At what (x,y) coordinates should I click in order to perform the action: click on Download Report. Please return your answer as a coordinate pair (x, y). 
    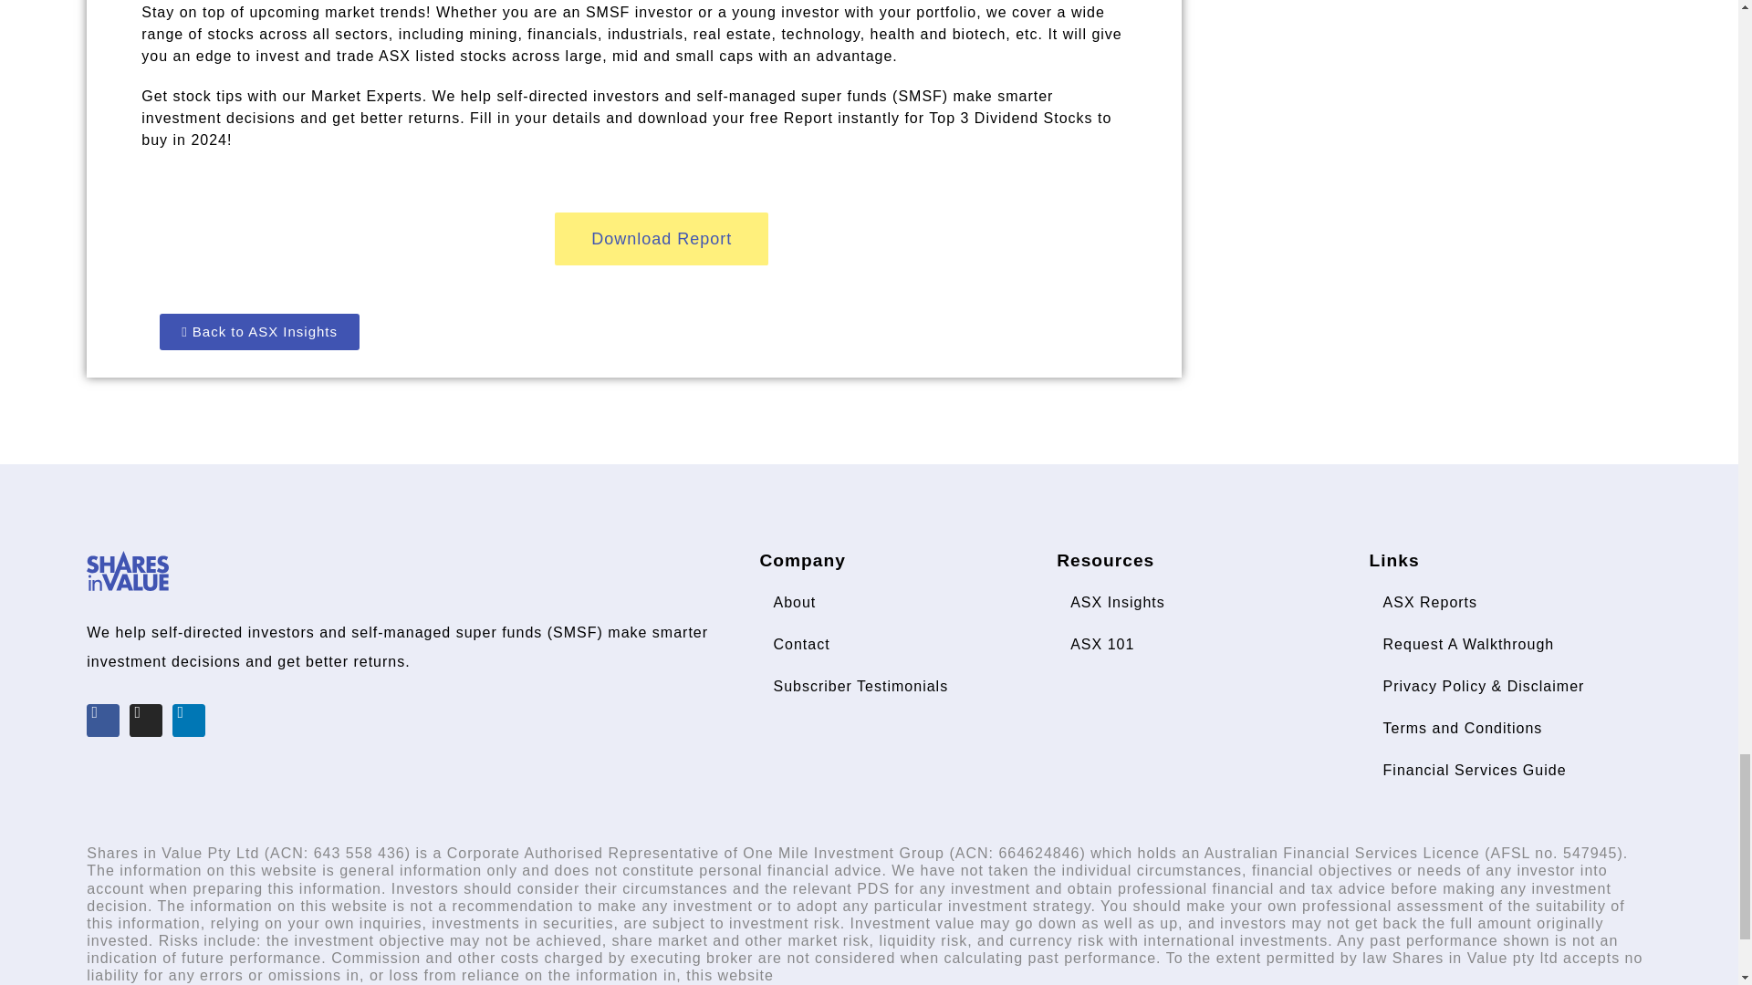
    Looking at the image, I should click on (661, 239).